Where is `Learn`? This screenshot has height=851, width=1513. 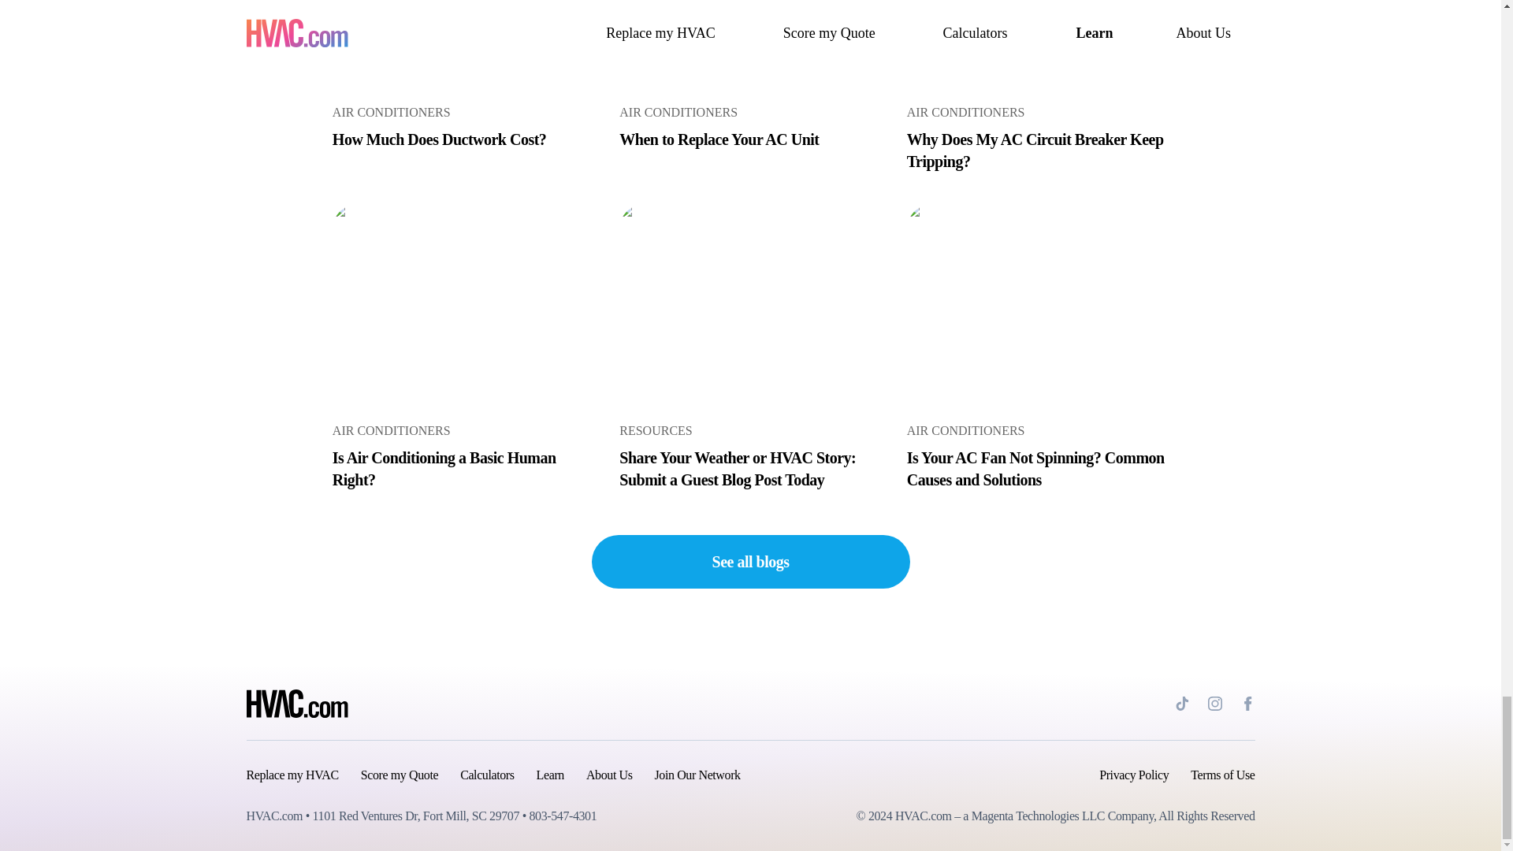
Learn is located at coordinates (292, 775).